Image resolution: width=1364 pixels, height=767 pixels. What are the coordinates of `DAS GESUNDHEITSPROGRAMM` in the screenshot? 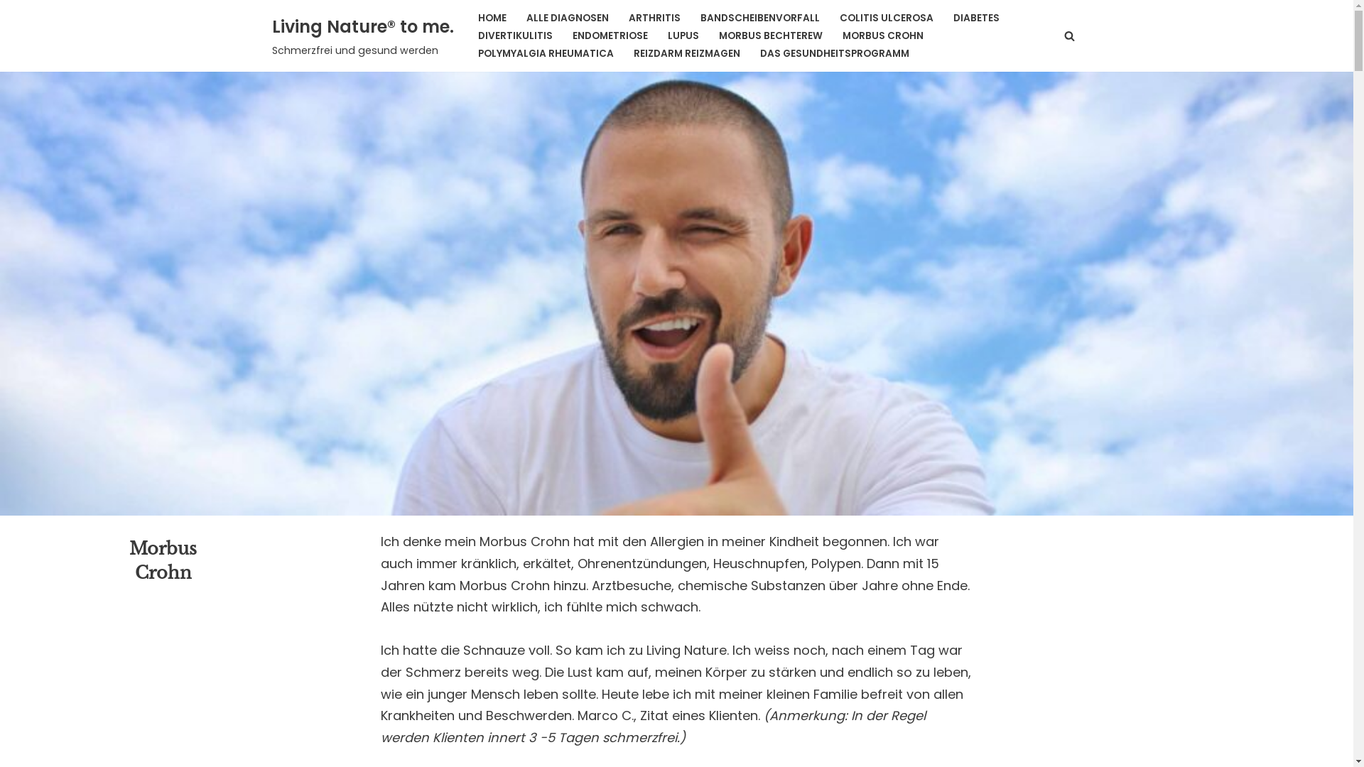 It's located at (835, 54).